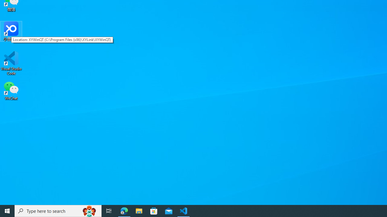 The image size is (387, 217). Describe the element at coordinates (7, 211) in the screenshot. I see `Start` at that location.